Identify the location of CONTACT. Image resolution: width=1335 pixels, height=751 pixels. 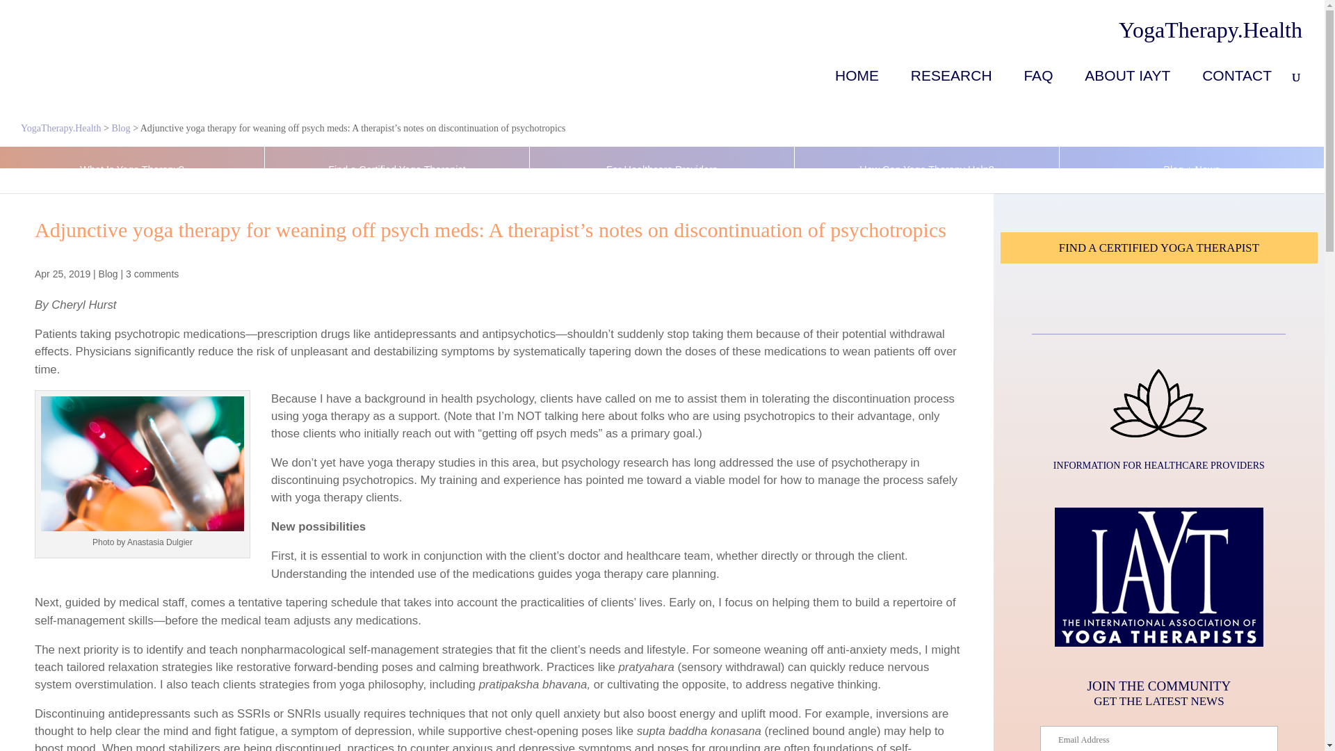
(1237, 90).